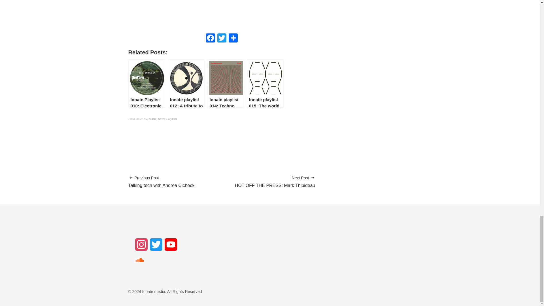 This screenshot has height=306, width=544. I want to click on Twitter, so click(222, 39).